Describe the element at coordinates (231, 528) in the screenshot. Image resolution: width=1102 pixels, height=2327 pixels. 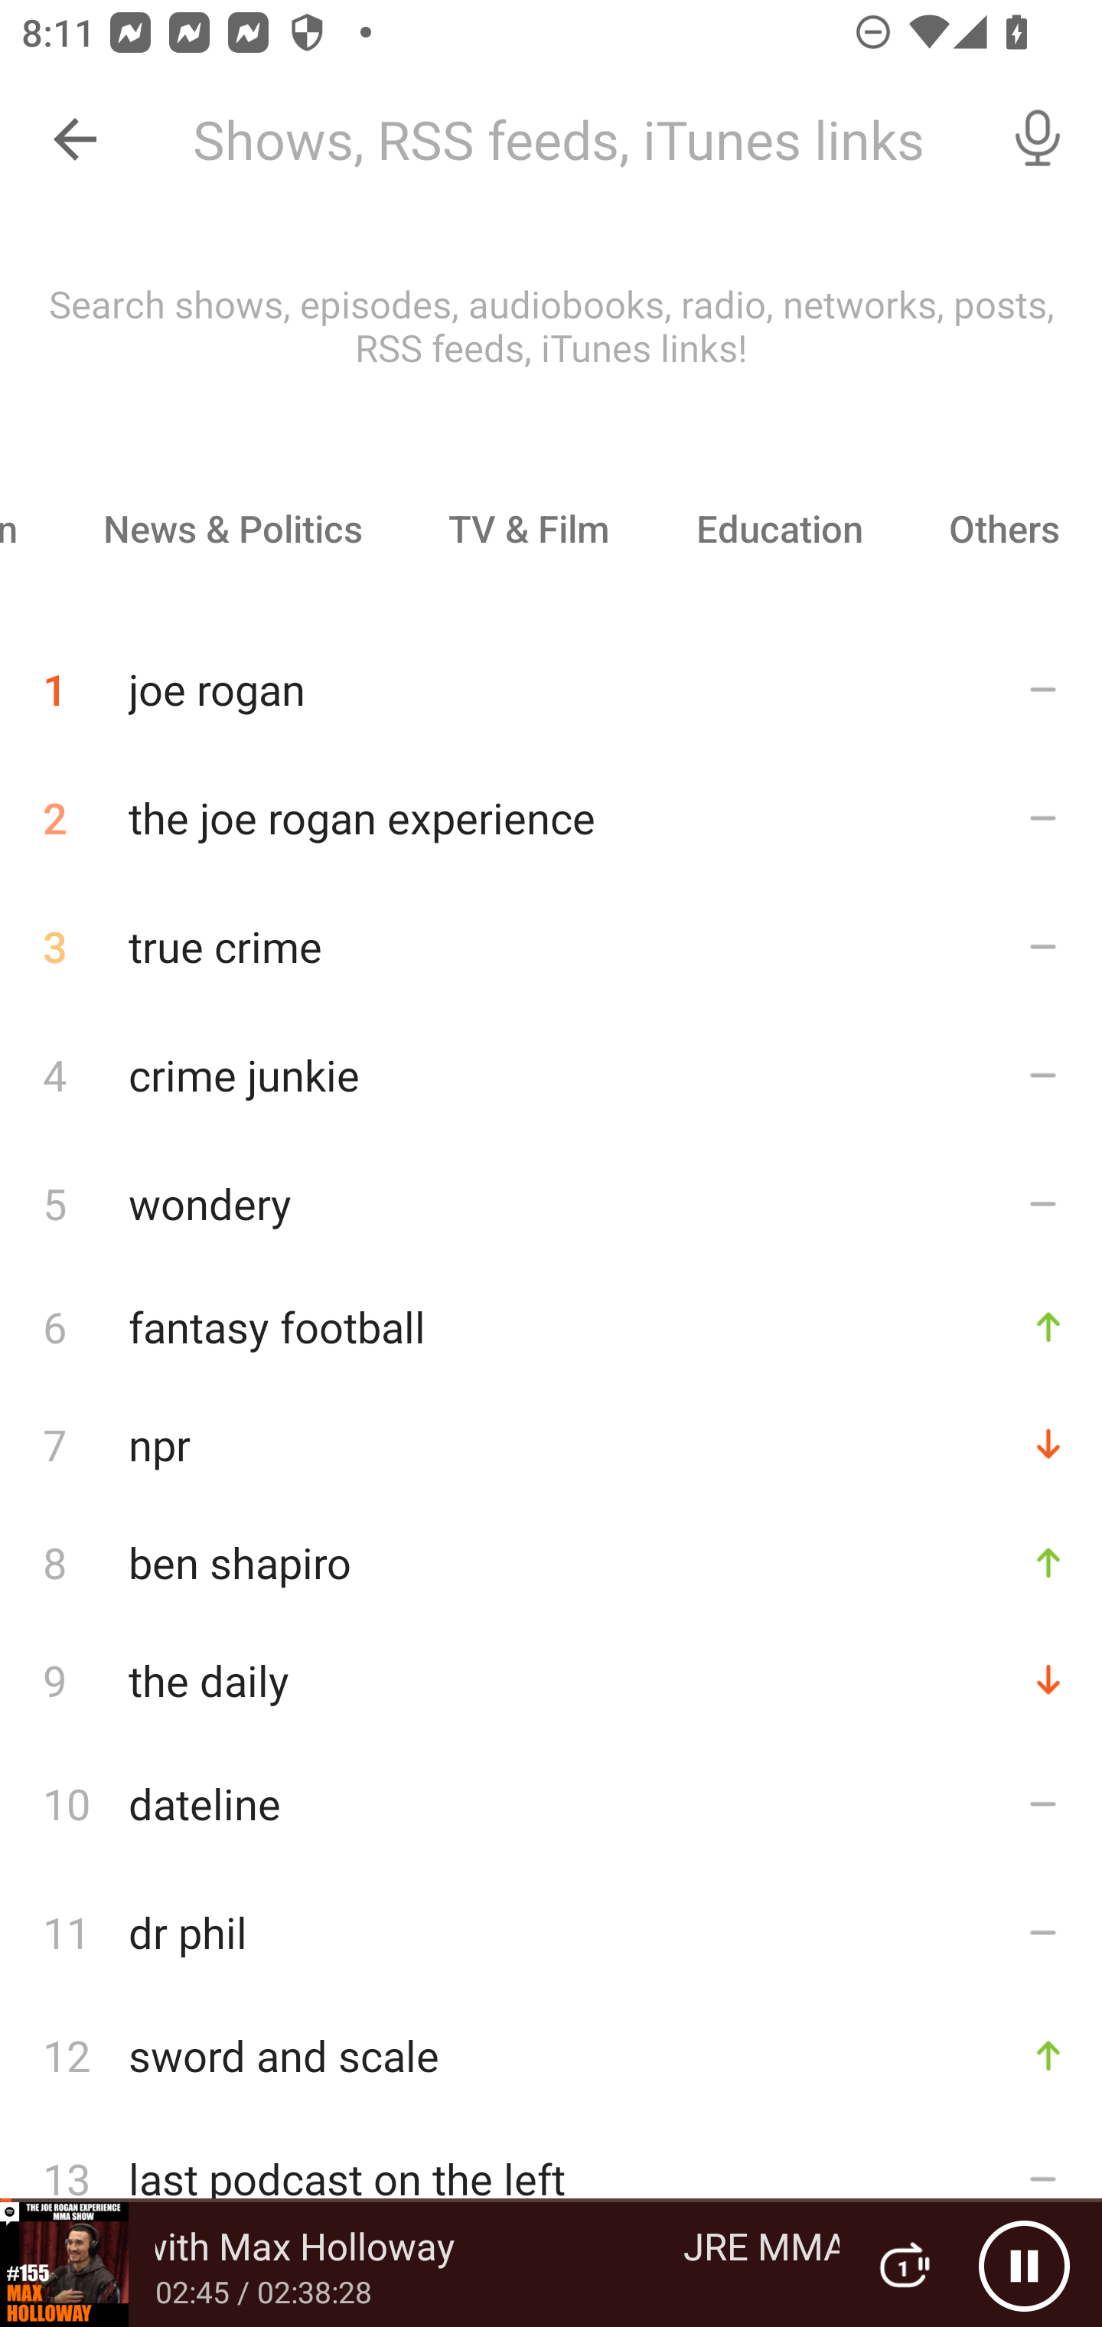
I see `News & Politics` at that location.